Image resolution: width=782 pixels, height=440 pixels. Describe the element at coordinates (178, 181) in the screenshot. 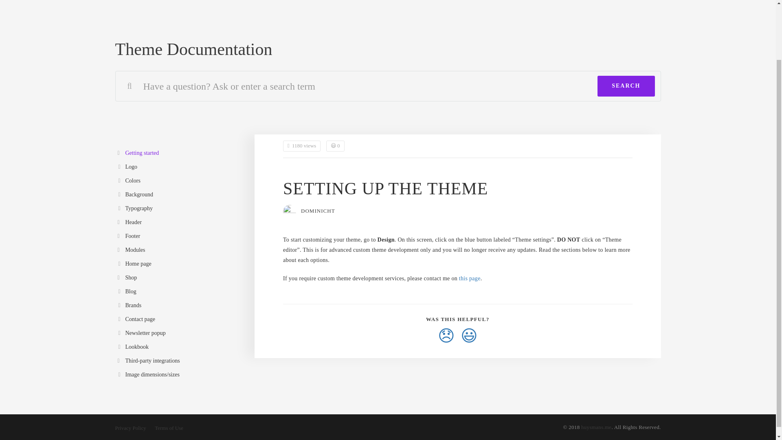

I see `Colors` at that location.